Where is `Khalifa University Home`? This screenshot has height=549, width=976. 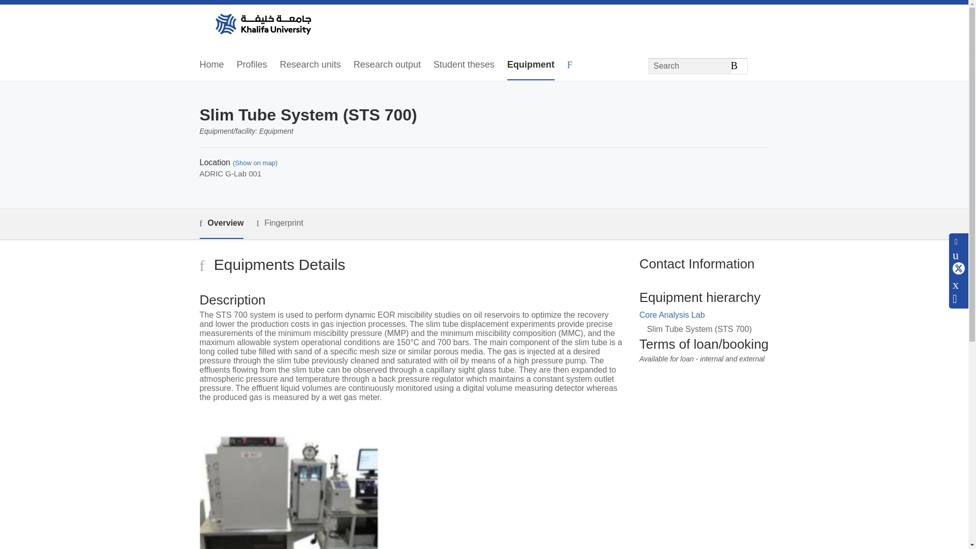
Khalifa University Home is located at coordinates (262, 25).